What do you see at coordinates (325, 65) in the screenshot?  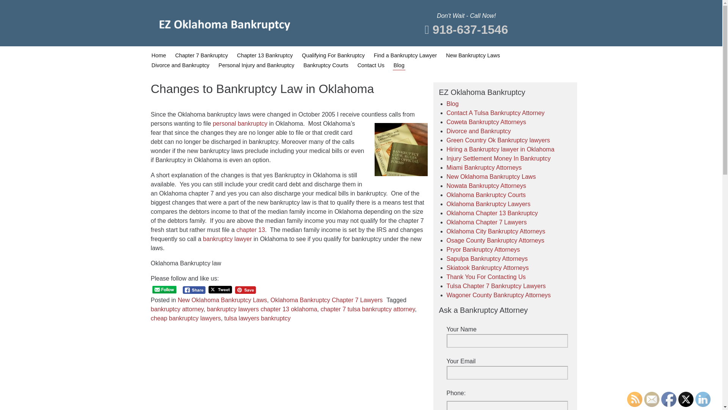 I see `Bankruptcy Courts` at bounding box center [325, 65].